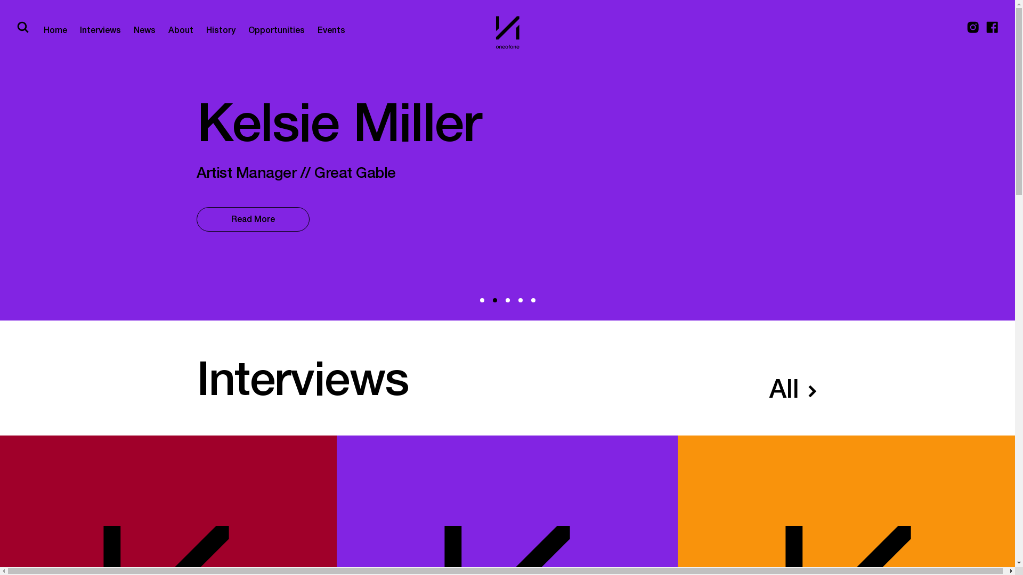  Describe the element at coordinates (794, 389) in the screenshot. I see `All` at that location.